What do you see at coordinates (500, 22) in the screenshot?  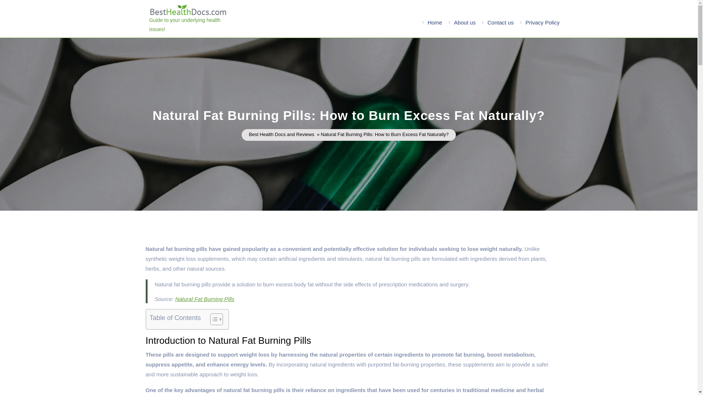 I see `Contact us` at bounding box center [500, 22].